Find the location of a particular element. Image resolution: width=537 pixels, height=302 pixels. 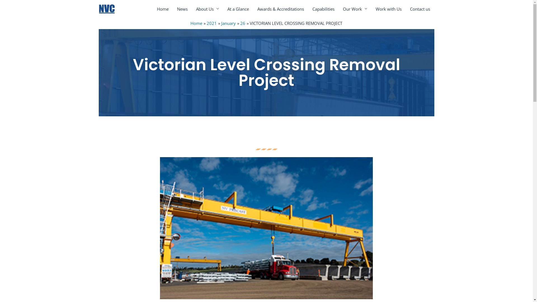

26 is located at coordinates (243, 23).